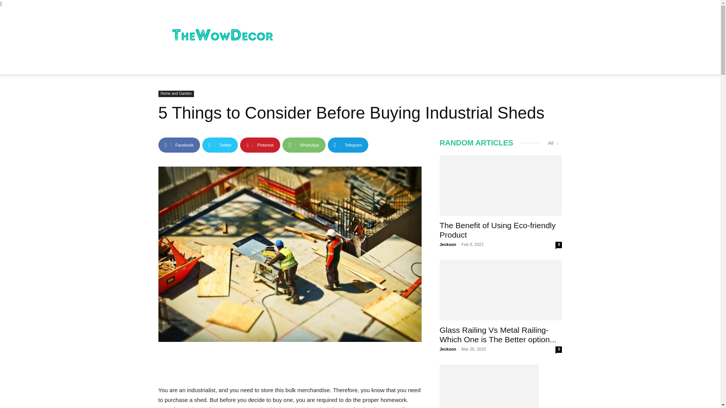  Describe the element at coordinates (220, 145) in the screenshot. I see `Twitter` at that location.